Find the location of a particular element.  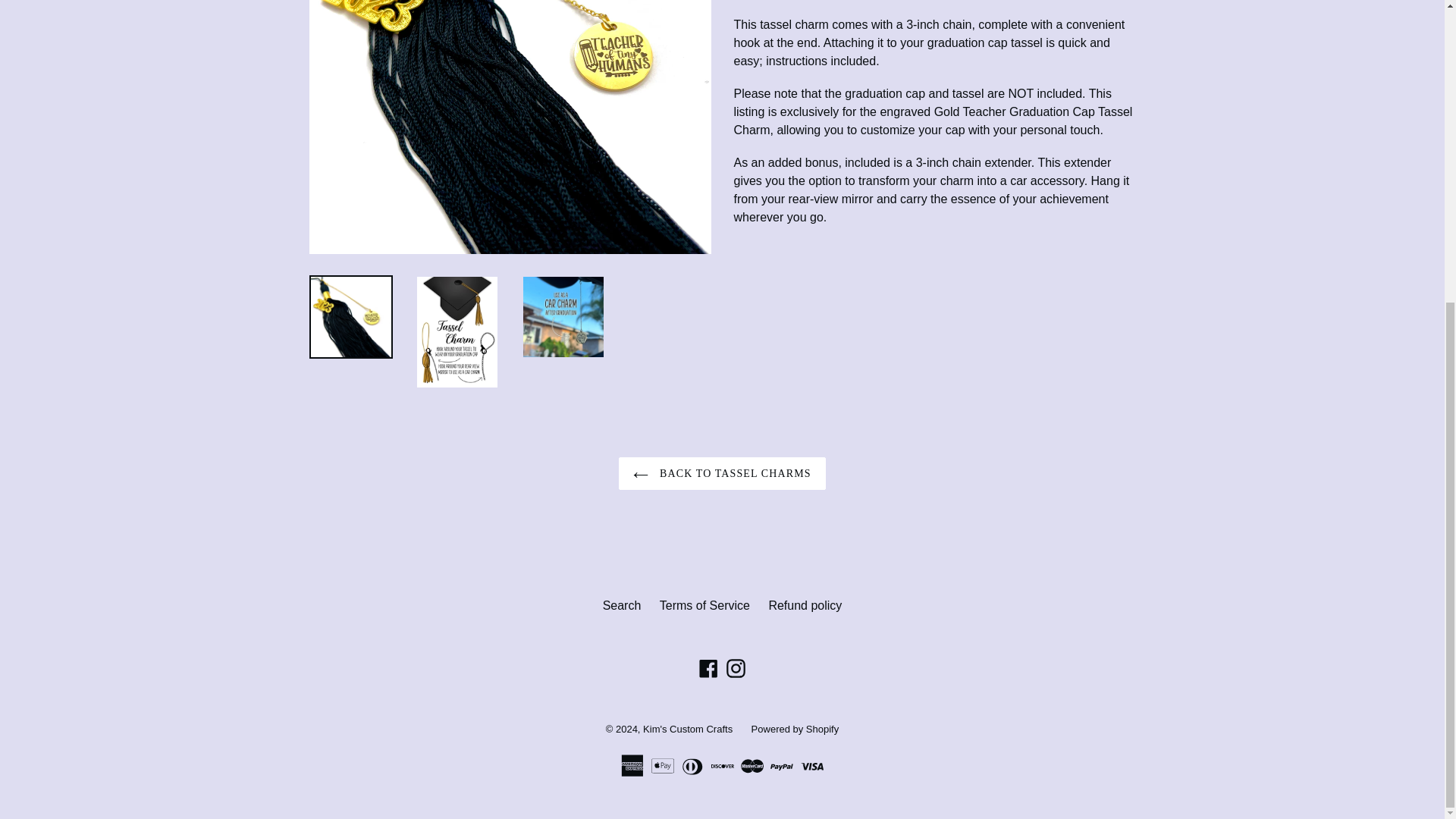

Kim's Custom Crafts on Instagram is located at coordinates (736, 669).